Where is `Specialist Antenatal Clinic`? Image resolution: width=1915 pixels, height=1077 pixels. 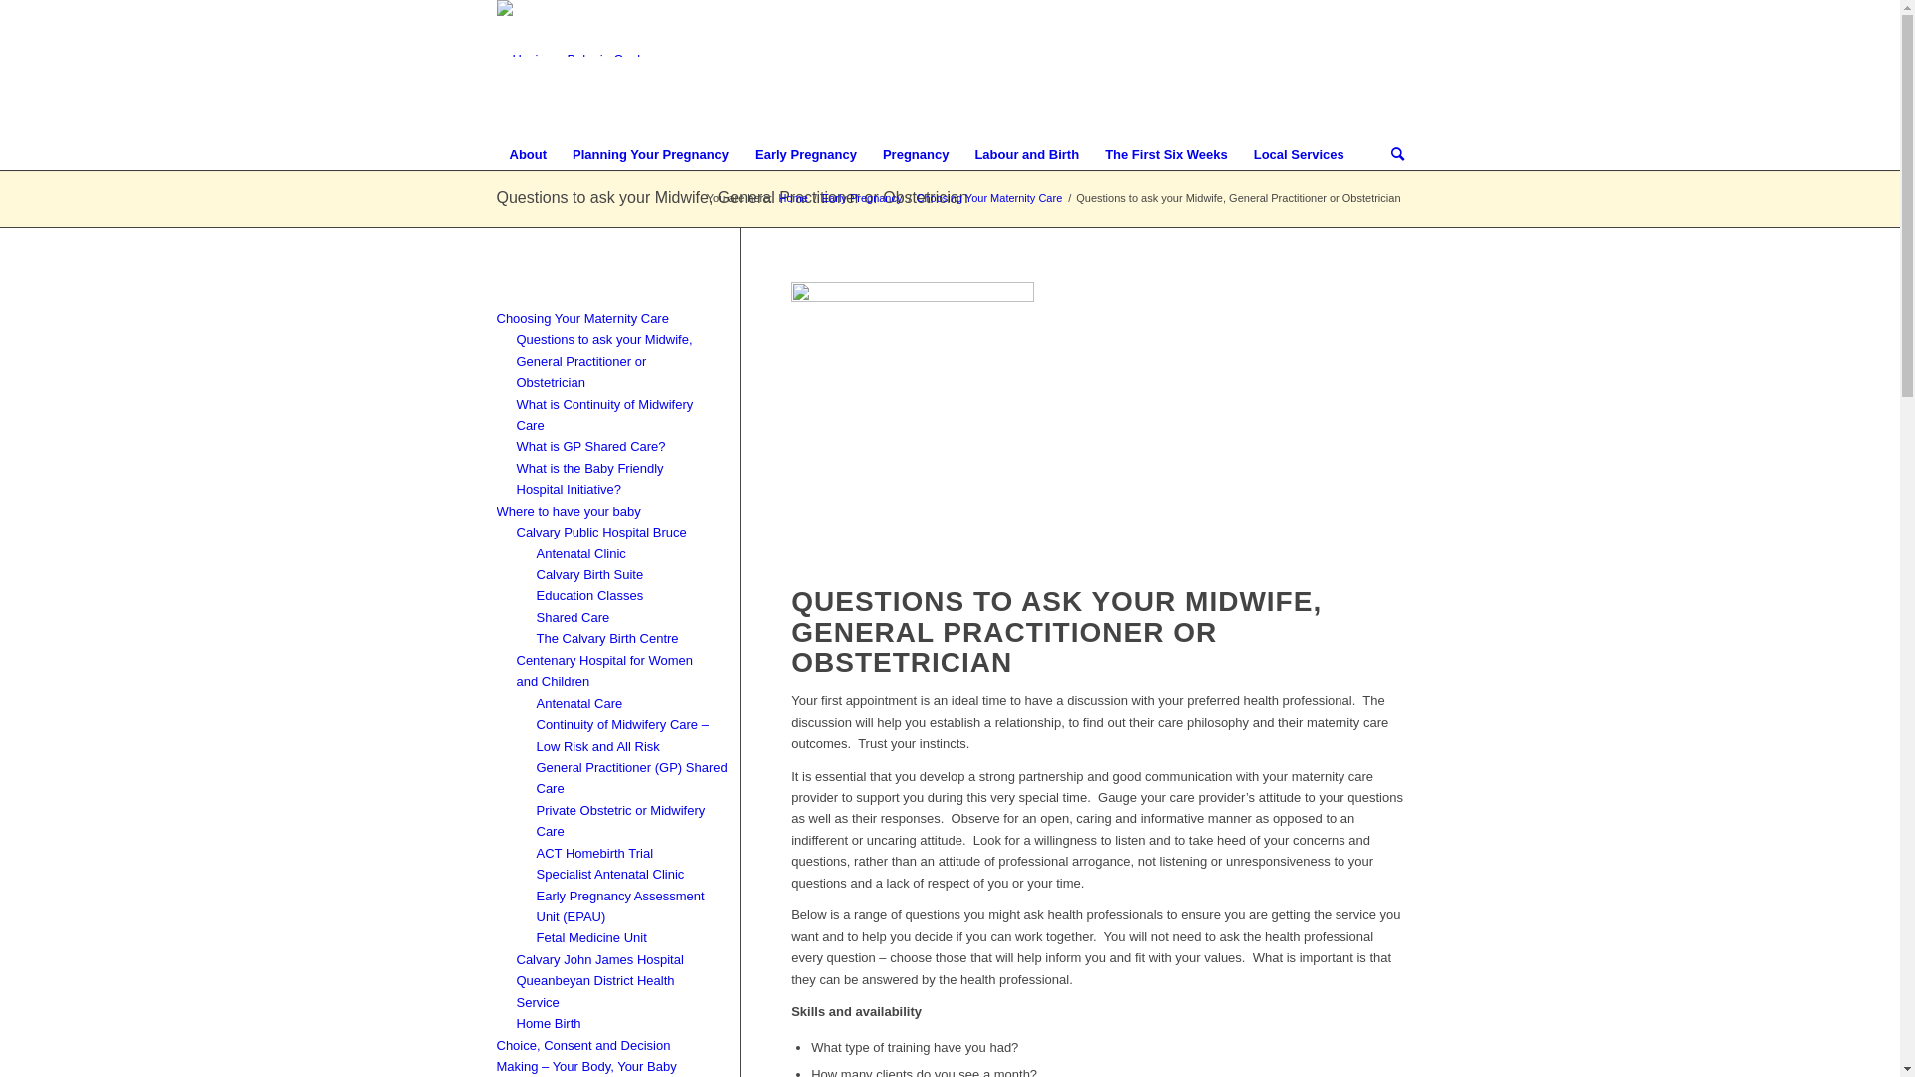
Specialist Antenatal Clinic is located at coordinates (610, 874).